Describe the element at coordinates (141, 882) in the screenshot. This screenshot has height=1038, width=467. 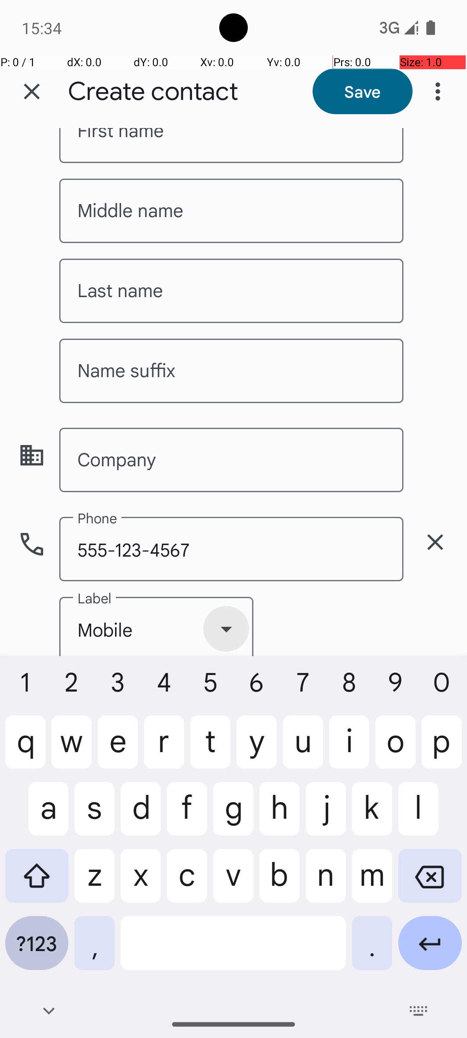
I see `x` at that location.